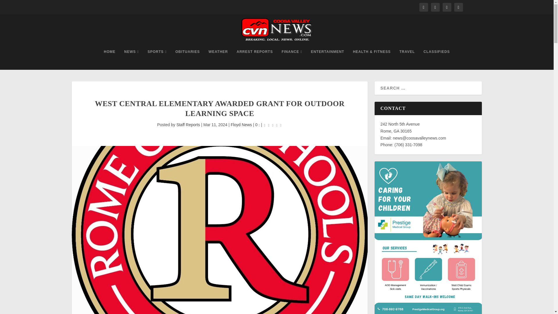 Image resolution: width=558 pixels, height=314 pixels. What do you see at coordinates (187, 59) in the screenshot?
I see `OBITUARIES` at bounding box center [187, 59].